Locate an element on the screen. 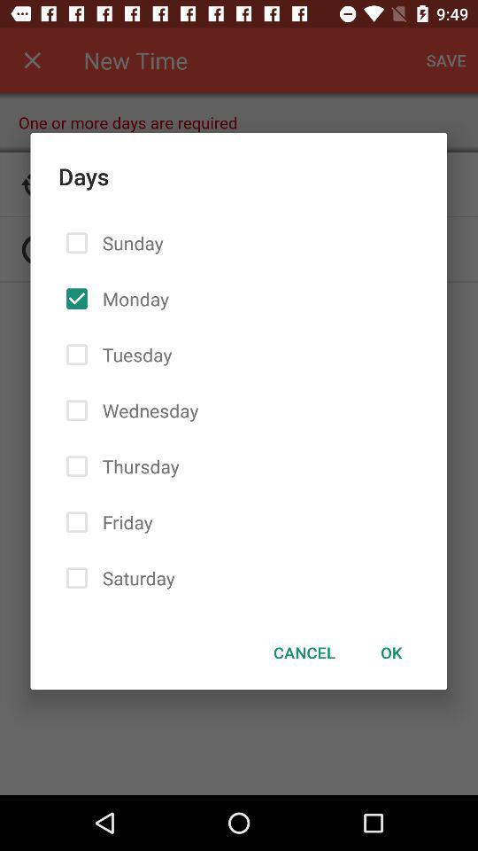  turn off the item below the days is located at coordinates (305, 652).